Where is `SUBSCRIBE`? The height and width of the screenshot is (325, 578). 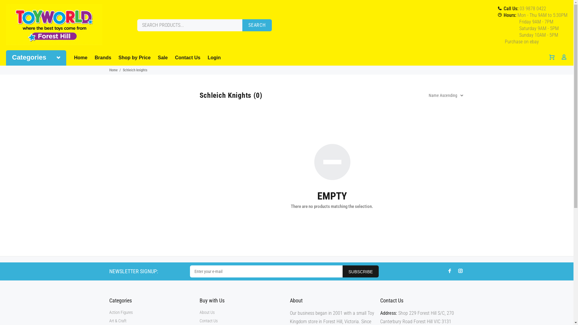 SUBSCRIBE is located at coordinates (361, 271).